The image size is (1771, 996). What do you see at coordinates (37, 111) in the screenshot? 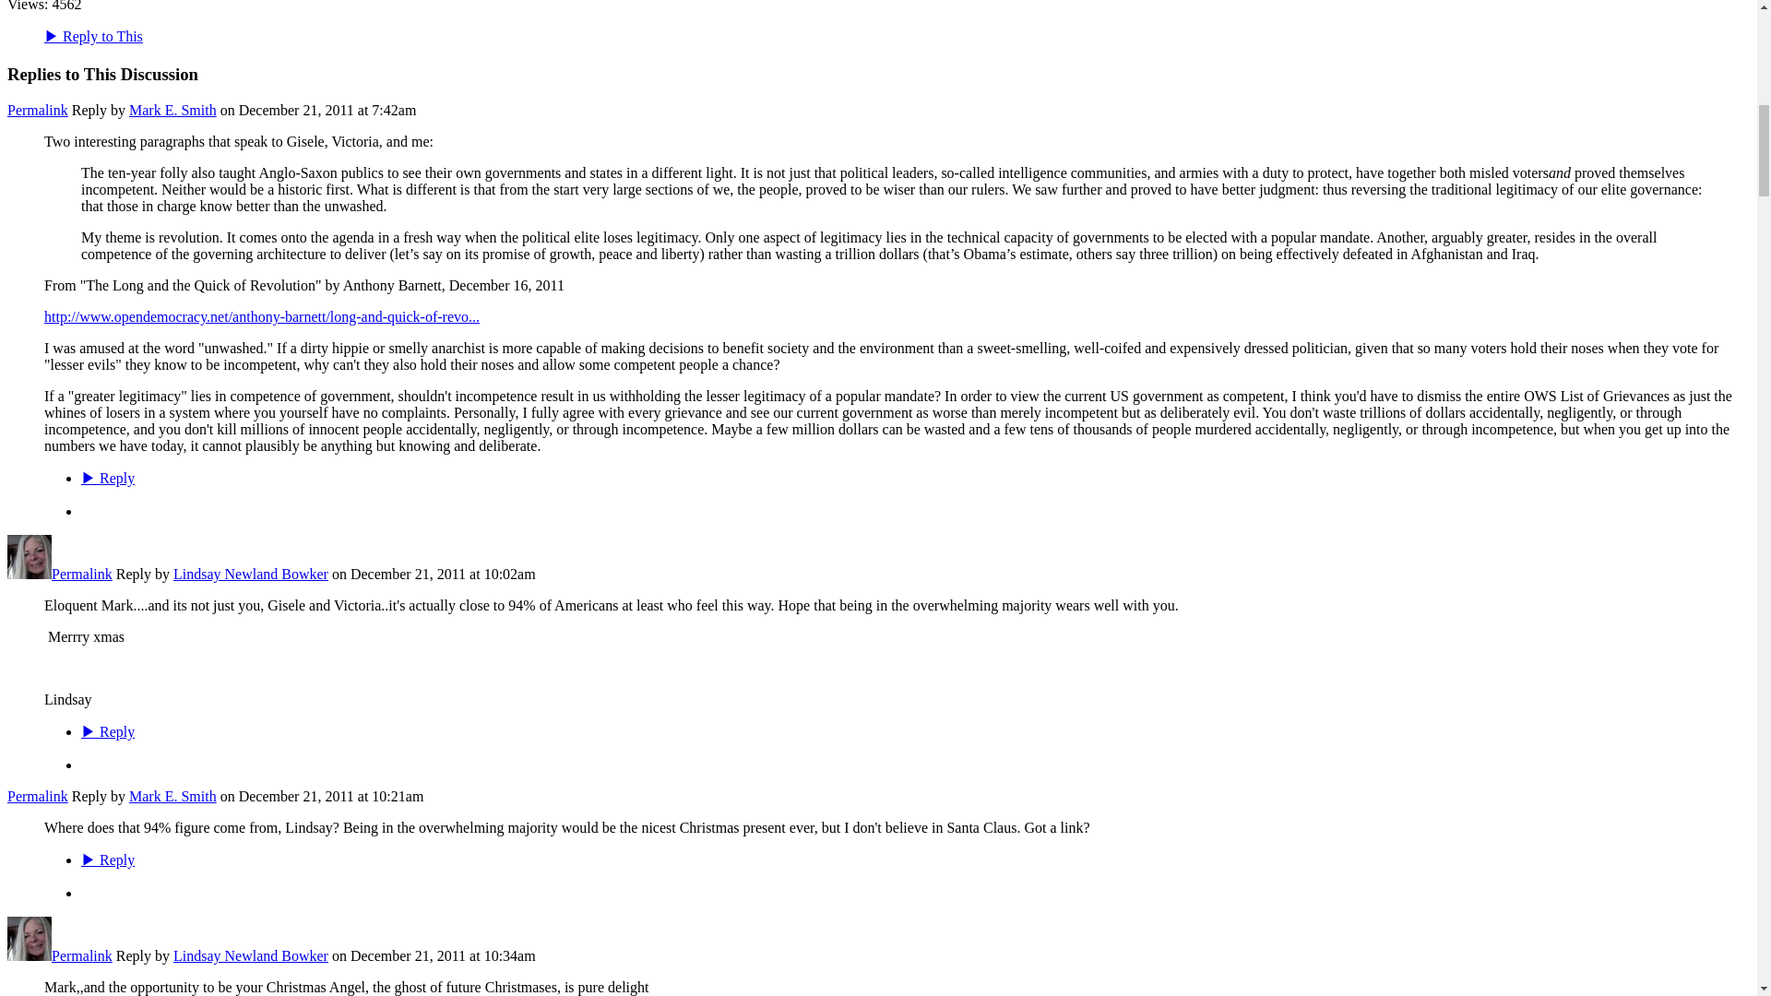
I see `Permalink to this Reply` at bounding box center [37, 111].